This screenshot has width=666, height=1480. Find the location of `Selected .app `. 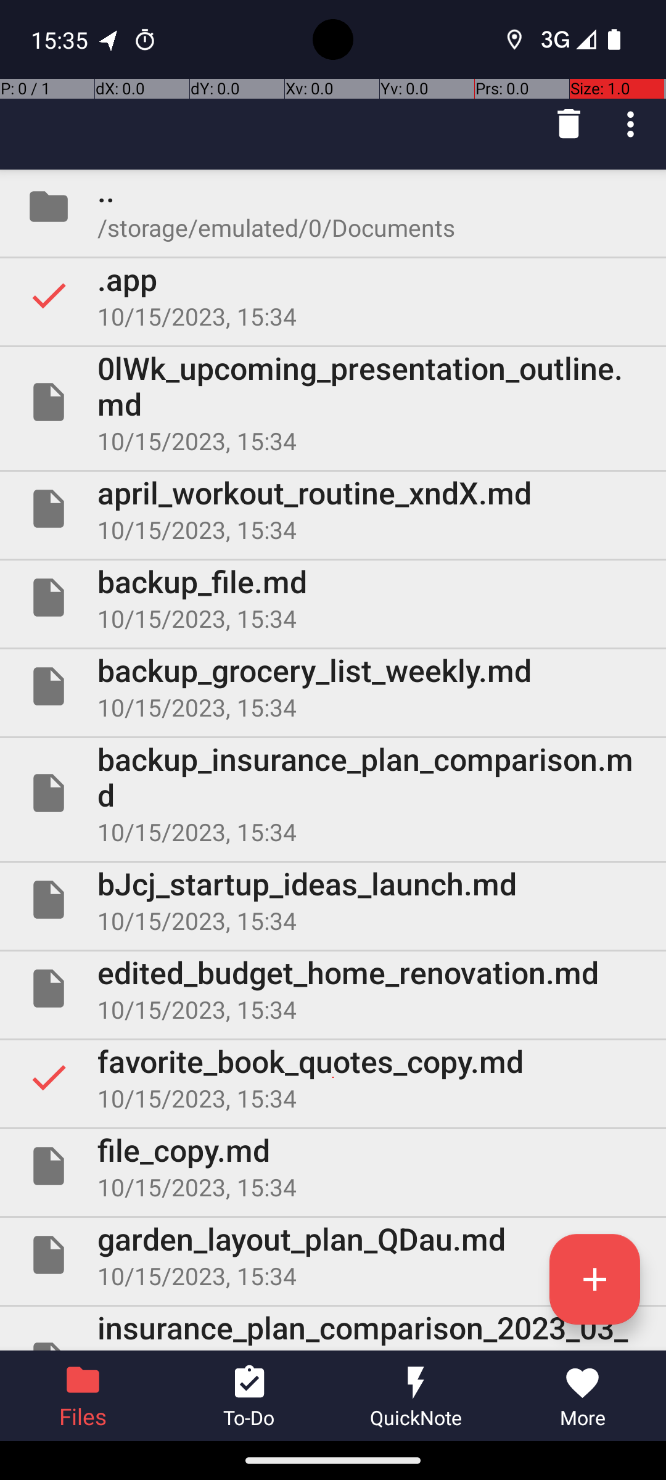

Selected .app  is located at coordinates (333, 295).